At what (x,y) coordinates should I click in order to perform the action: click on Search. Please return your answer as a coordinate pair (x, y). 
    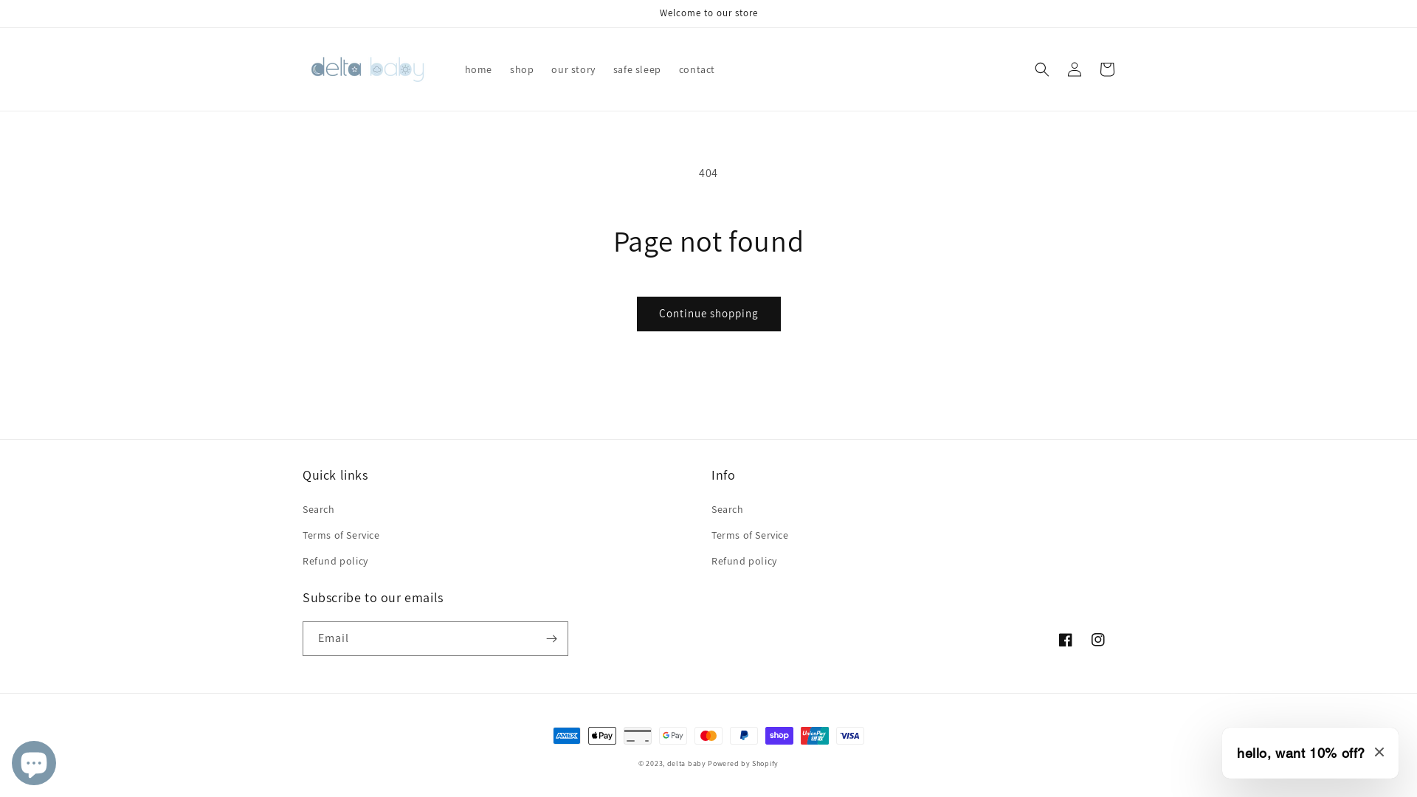
    Looking at the image, I should click on (319, 511).